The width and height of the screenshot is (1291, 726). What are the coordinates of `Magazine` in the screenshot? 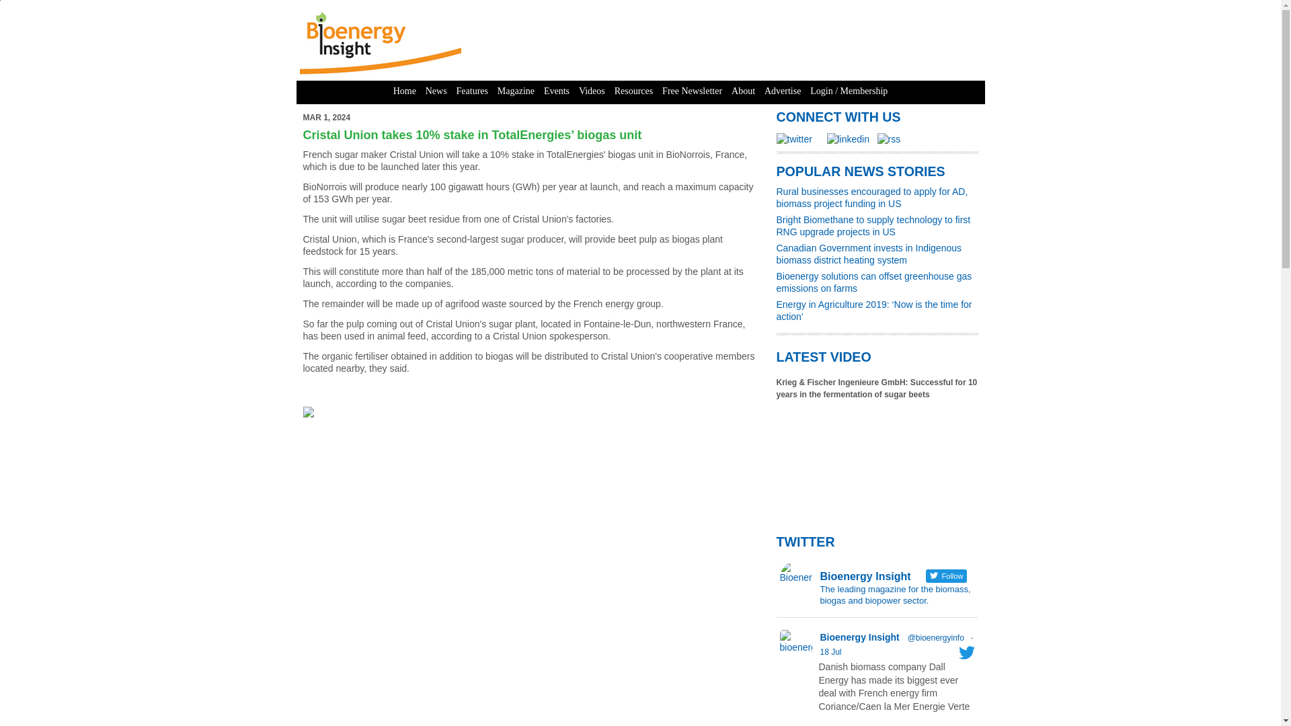 It's located at (516, 91).